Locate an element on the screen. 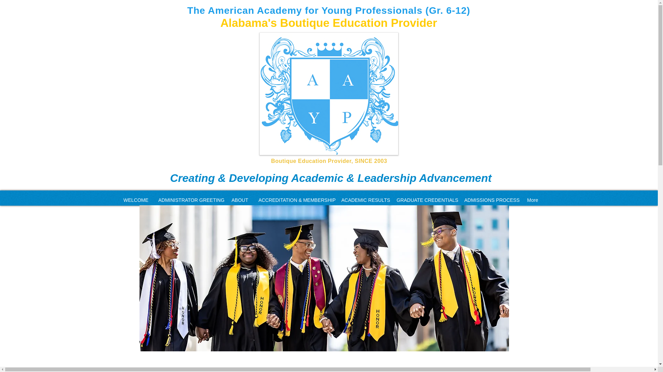  ACADEMIC RESULTS is located at coordinates (364, 200).